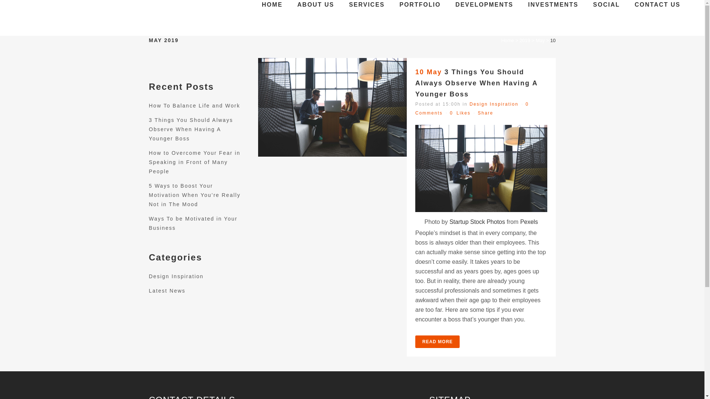  Describe the element at coordinates (167, 290) in the screenshot. I see `Latest News` at that location.